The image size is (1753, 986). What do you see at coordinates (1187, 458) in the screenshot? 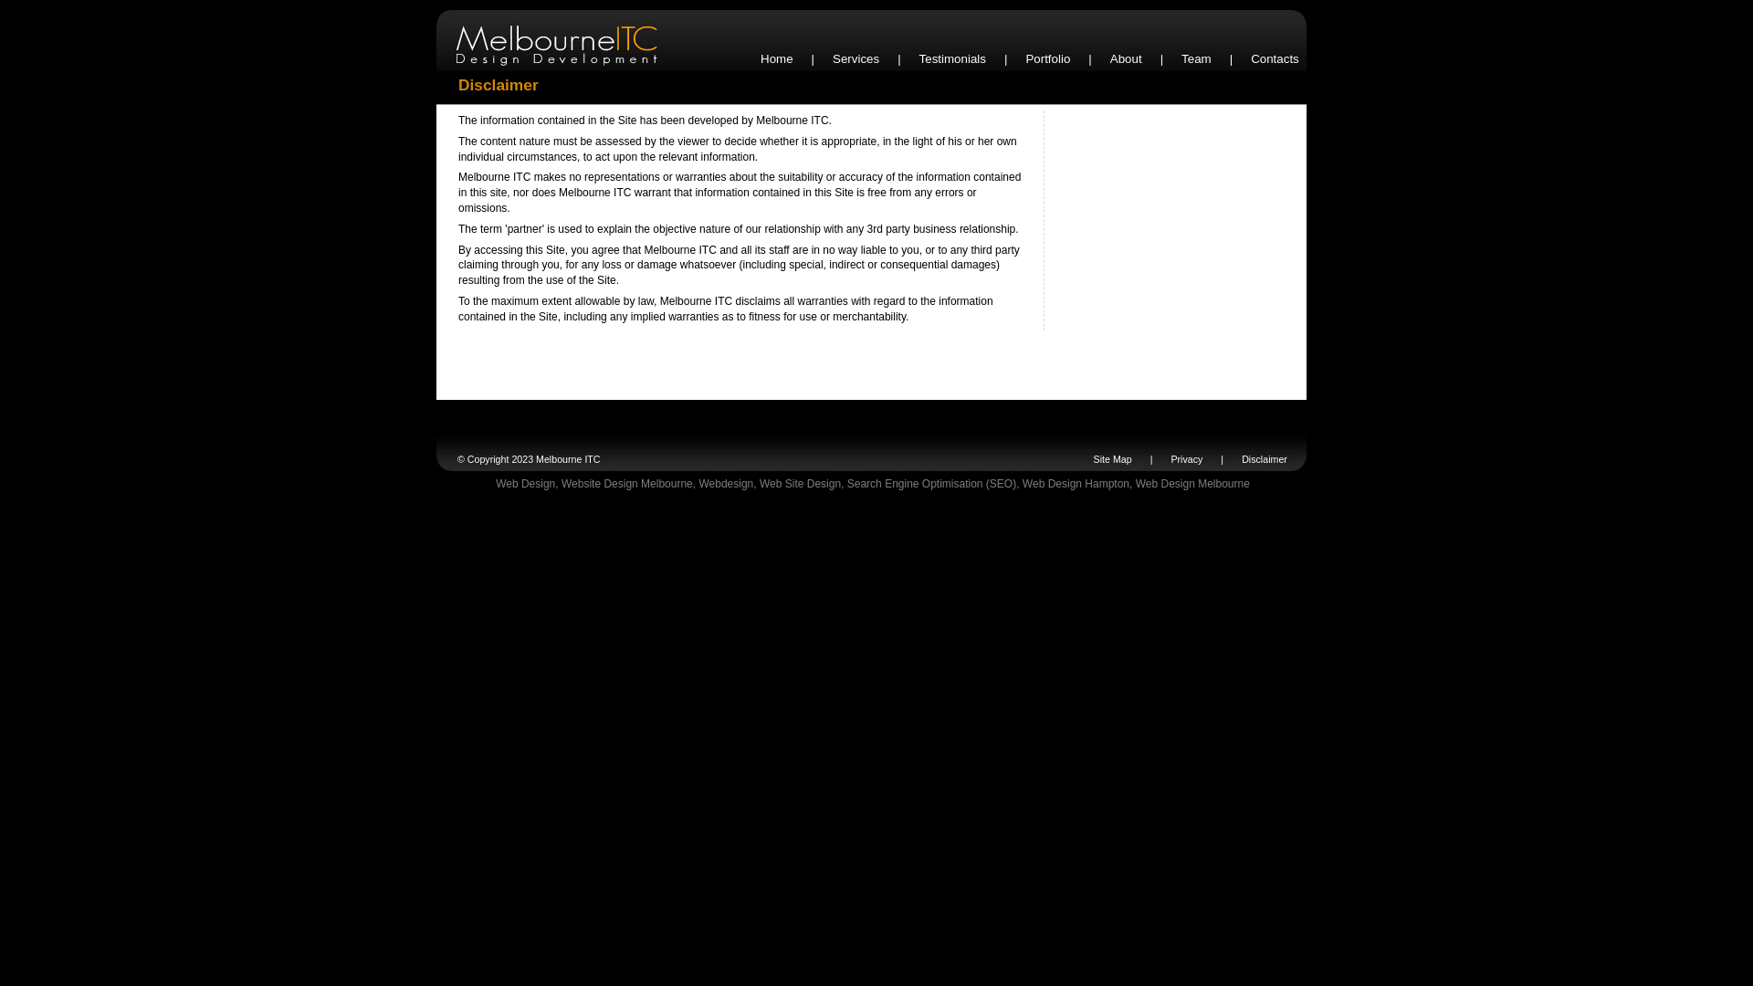
I see `Privacy` at bounding box center [1187, 458].